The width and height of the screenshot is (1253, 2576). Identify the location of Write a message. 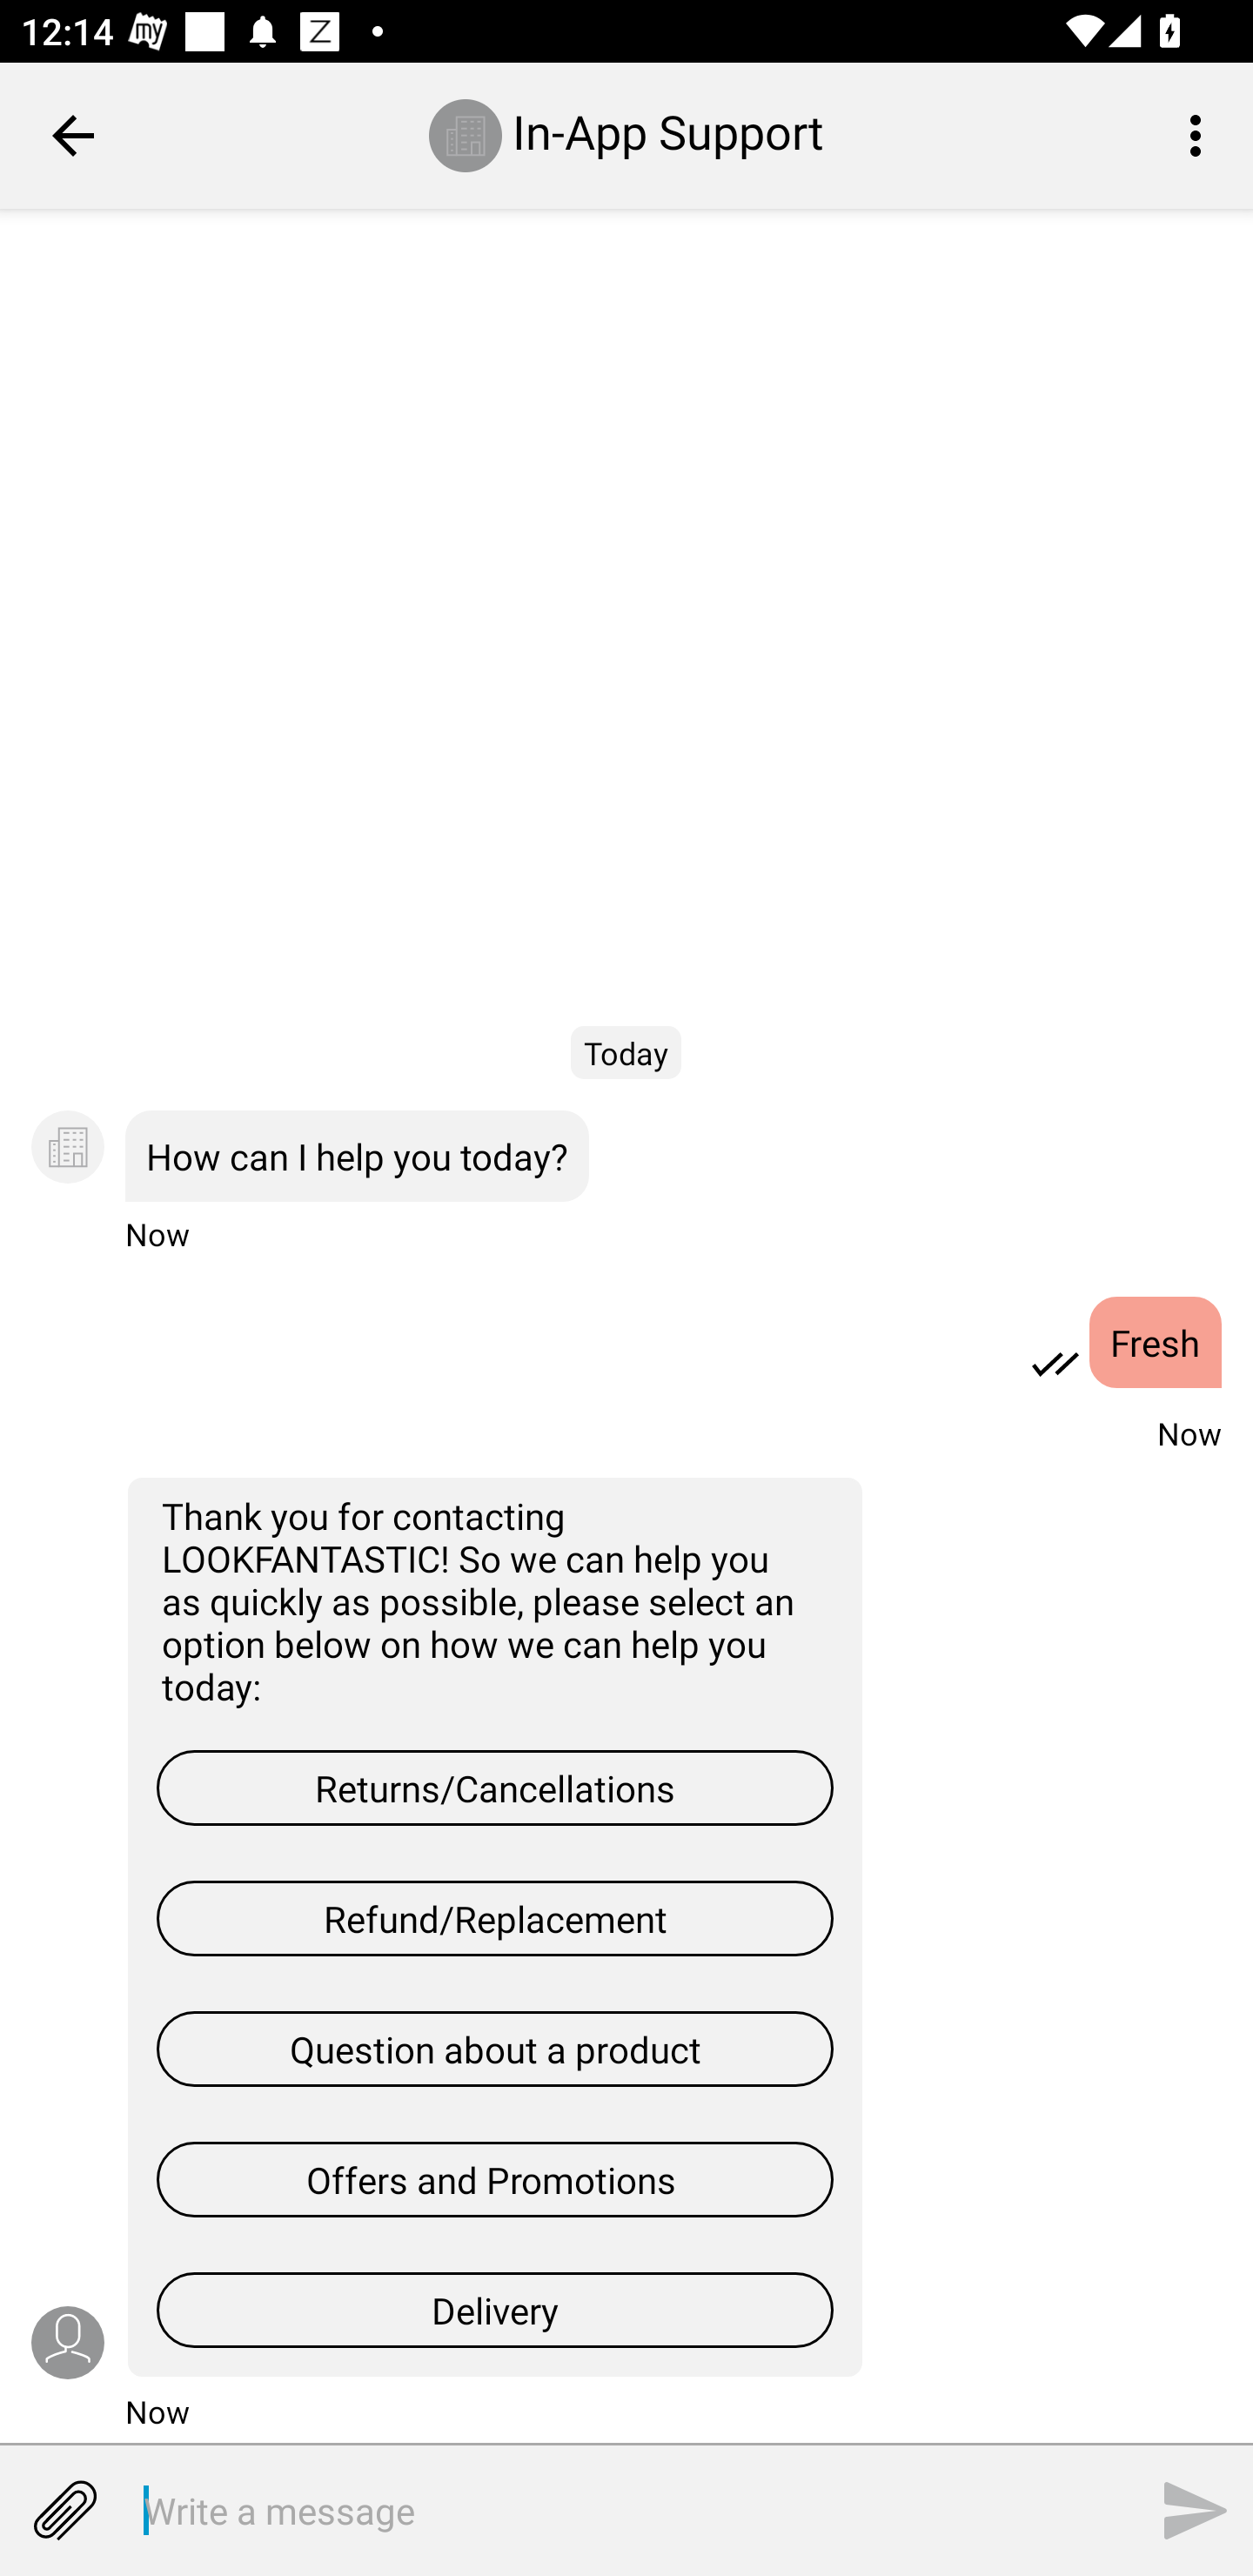
(586, 2510).